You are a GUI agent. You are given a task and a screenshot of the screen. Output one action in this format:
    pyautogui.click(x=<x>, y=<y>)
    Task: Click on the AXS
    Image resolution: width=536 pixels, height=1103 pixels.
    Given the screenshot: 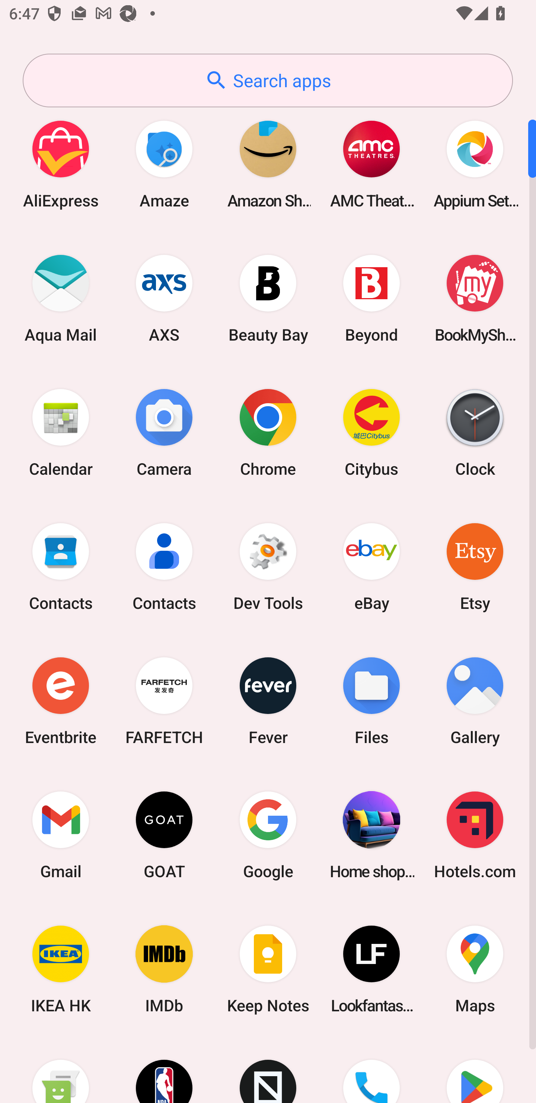 What is the action you would take?
    pyautogui.click(x=164, y=298)
    